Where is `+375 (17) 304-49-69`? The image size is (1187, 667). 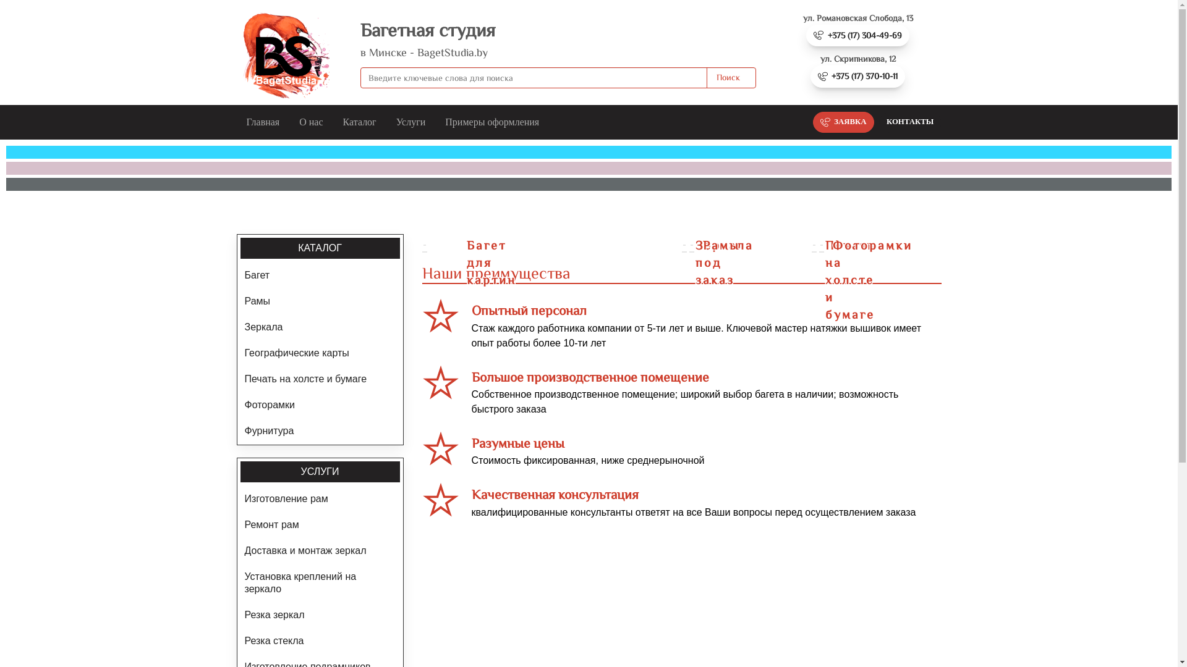
+375 (17) 304-49-69 is located at coordinates (858, 36).